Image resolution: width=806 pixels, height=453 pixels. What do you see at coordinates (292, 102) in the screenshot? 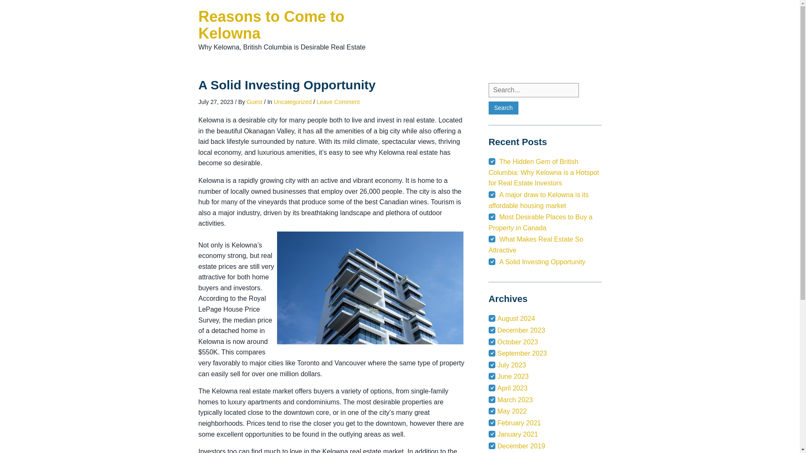
I see `Uncategorized` at bounding box center [292, 102].